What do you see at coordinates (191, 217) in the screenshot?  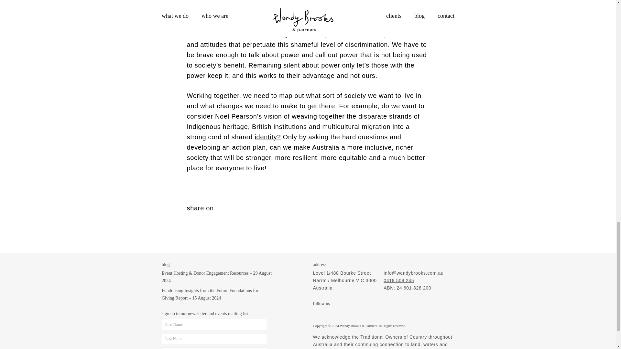 I see `Share on Facebook` at bounding box center [191, 217].